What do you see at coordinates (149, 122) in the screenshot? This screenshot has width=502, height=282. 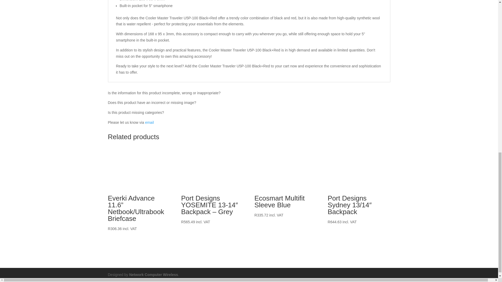 I see `Wrong product details` at bounding box center [149, 122].